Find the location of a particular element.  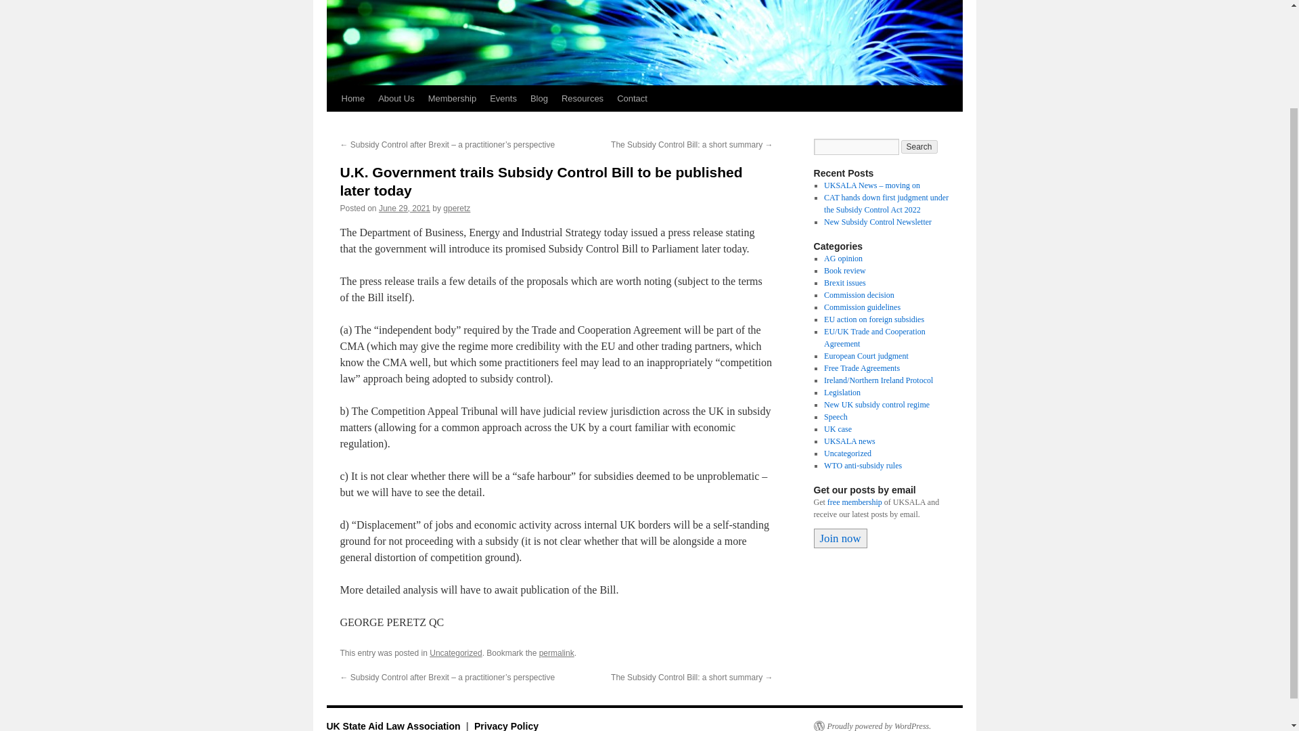

WTO anti-subsidy rules is located at coordinates (862, 466).